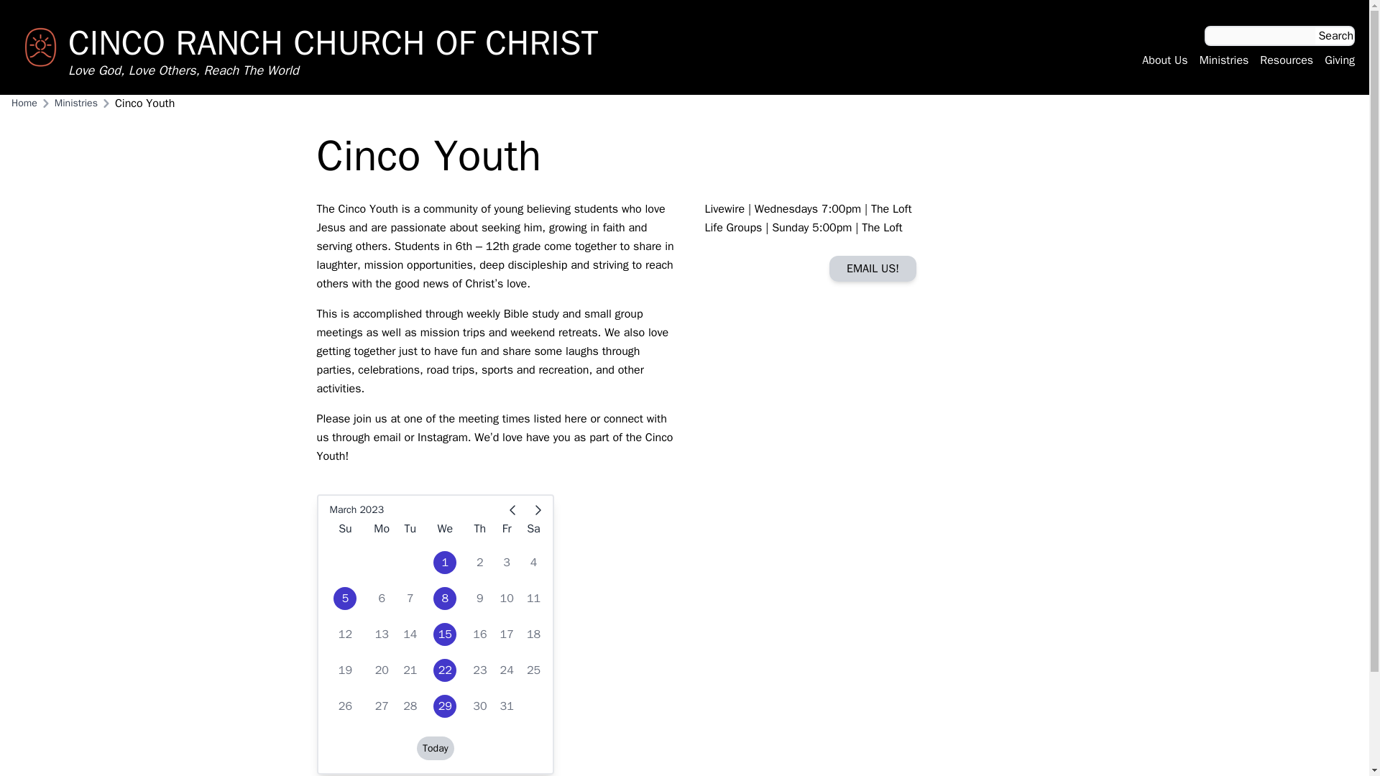  Describe the element at coordinates (76, 103) in the screenshot. I see `Ministries` at that location.